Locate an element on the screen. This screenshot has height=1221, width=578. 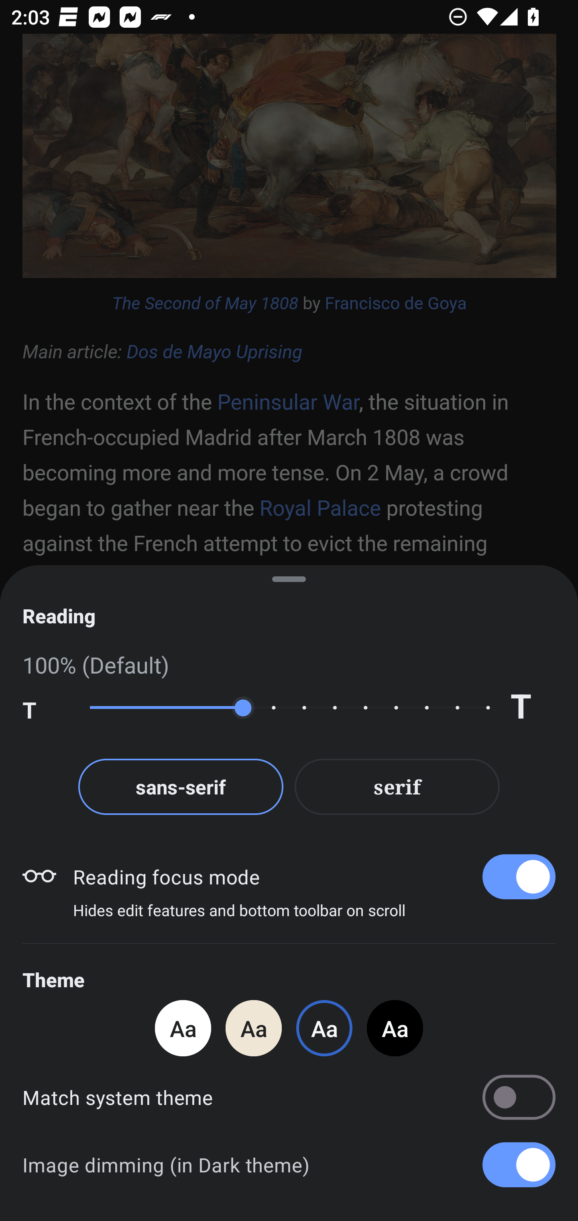
serif is located at coordinates (397, 786).